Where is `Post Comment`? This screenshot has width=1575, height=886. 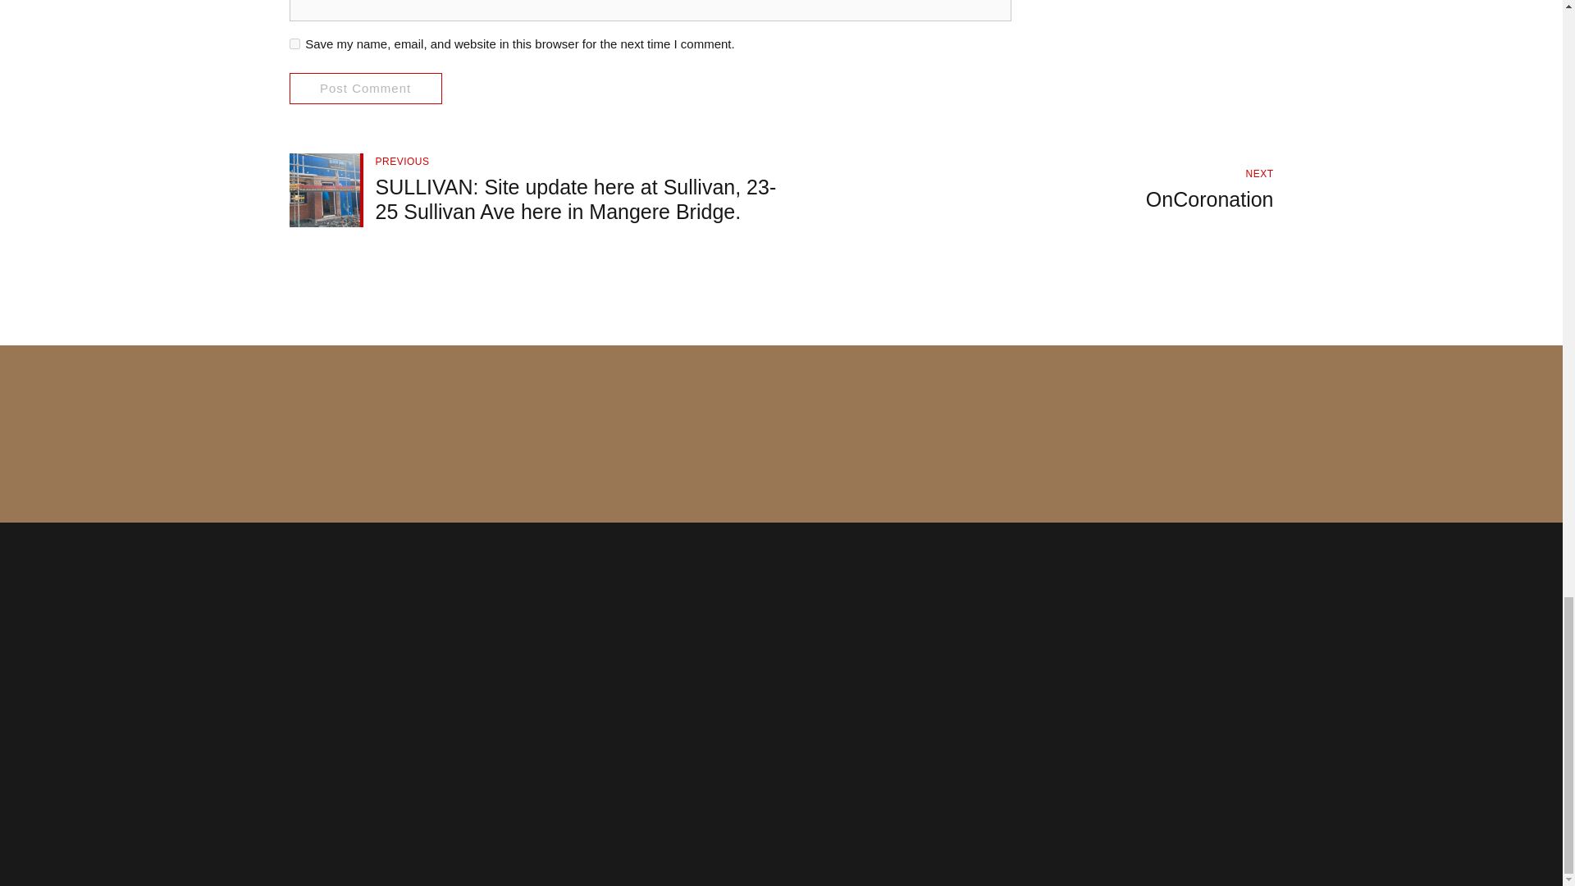
Post Comment is located at coordinates (1027, 190).